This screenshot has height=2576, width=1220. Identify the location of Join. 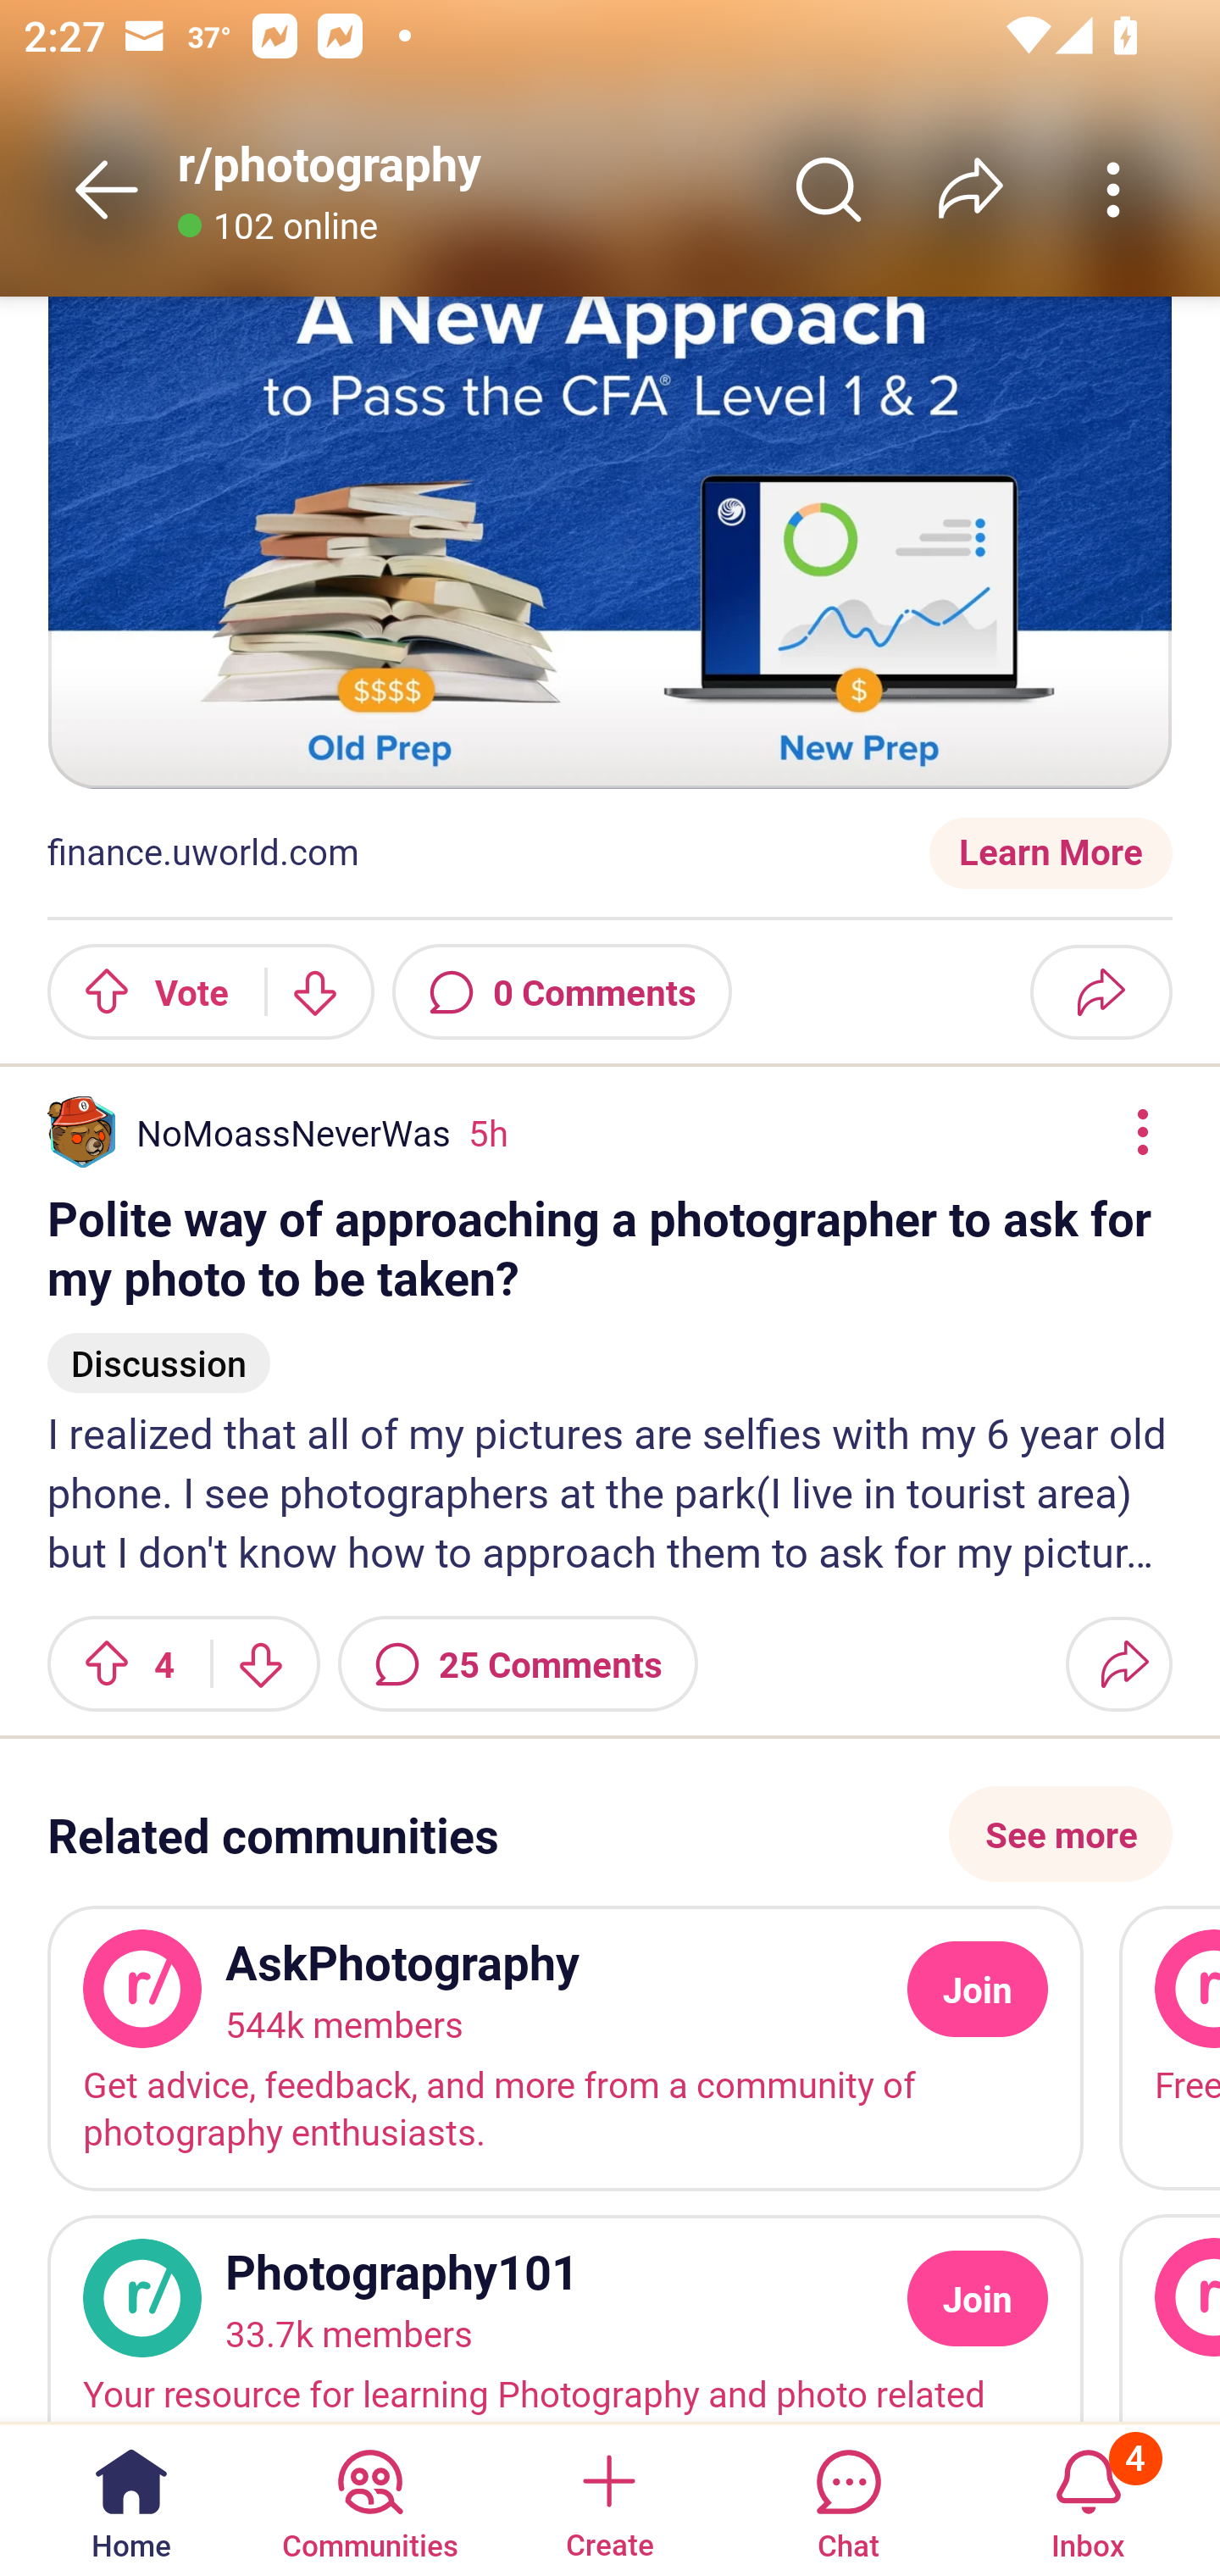
(978, 2298).